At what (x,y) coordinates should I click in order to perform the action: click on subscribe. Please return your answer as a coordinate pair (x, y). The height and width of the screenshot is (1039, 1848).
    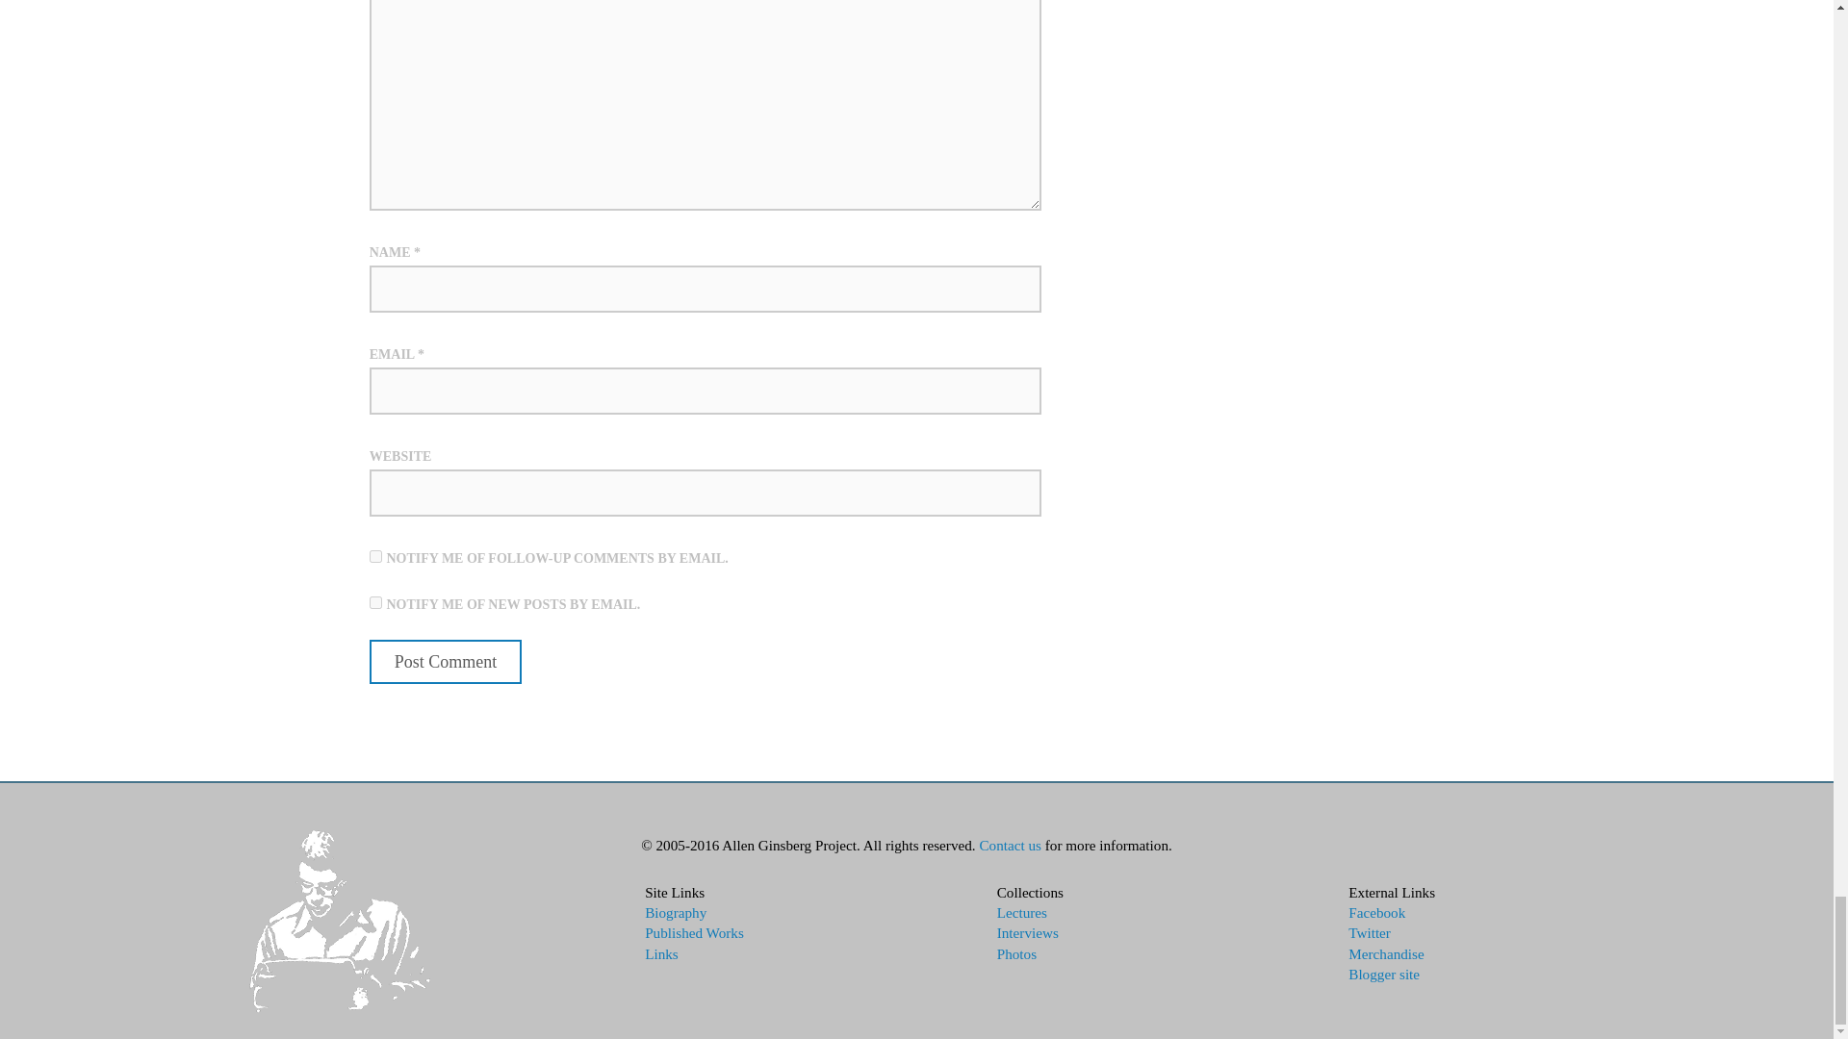
    Looking at the image, I should click on (375, 556).